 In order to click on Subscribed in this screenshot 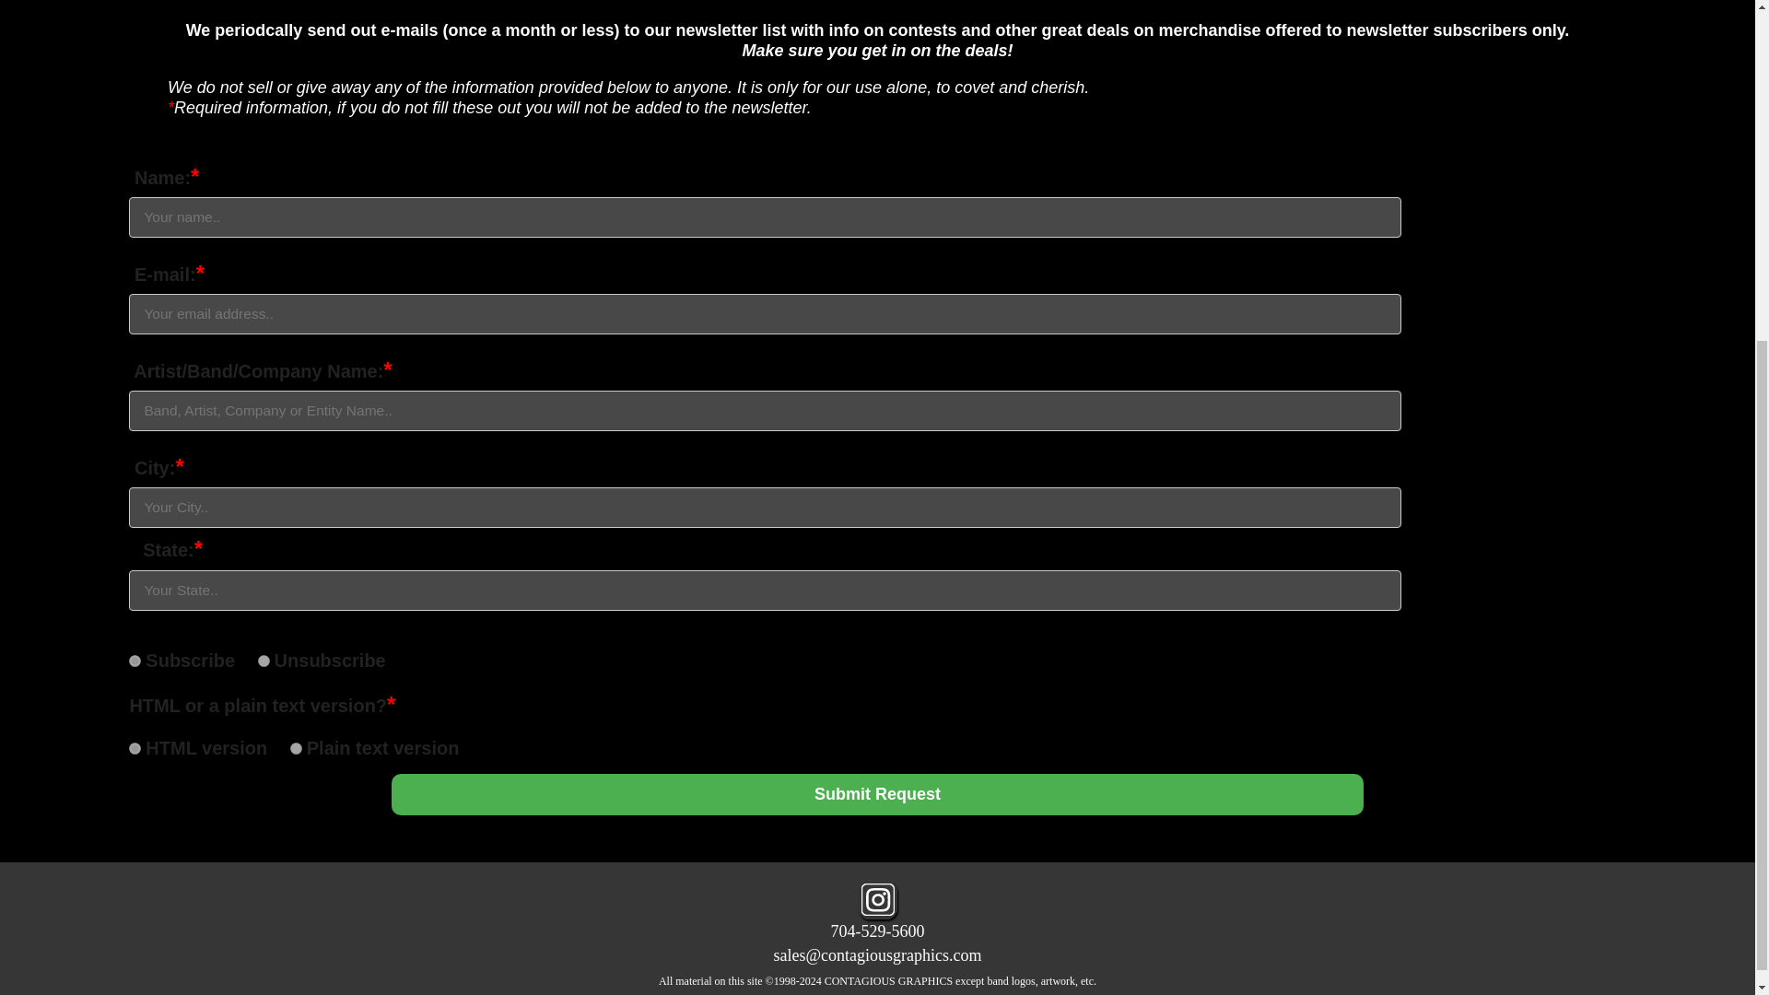, I will do `click(135, 660)`.